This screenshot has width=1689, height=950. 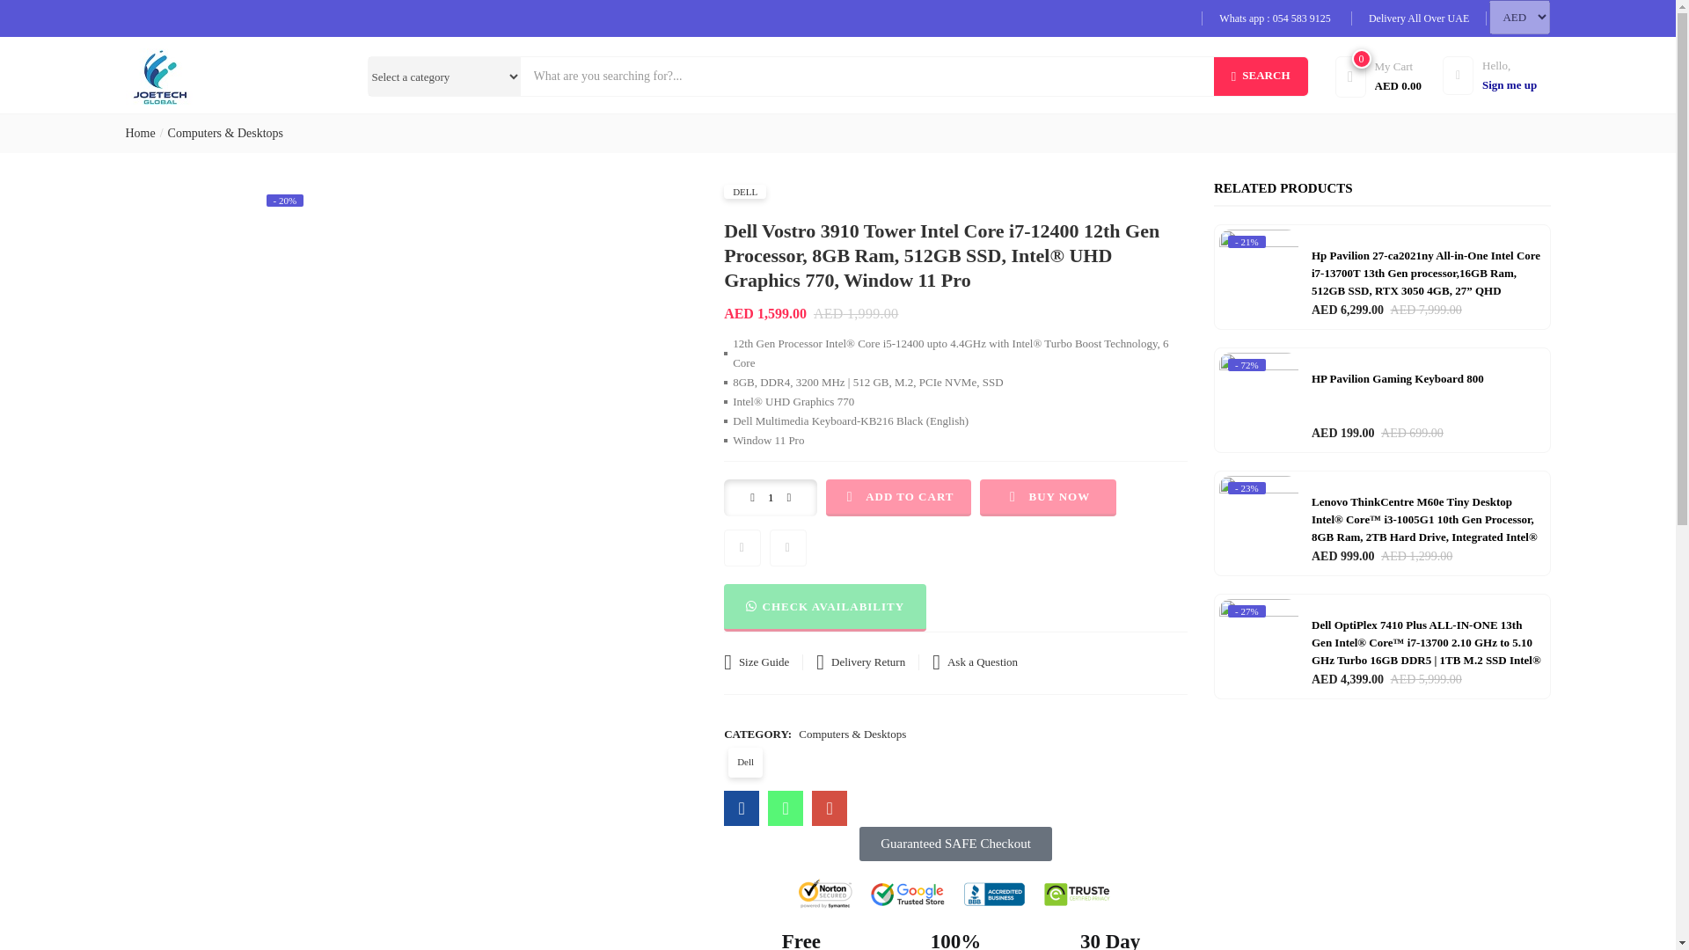 I want to click on View your shopping cart, so click(x=1386, y=74).